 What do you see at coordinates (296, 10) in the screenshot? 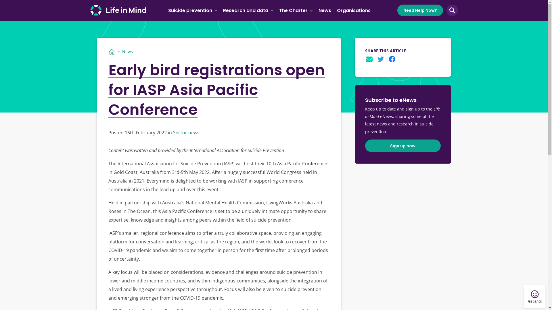
I see `The Charter` at bounding box center [296, 10].